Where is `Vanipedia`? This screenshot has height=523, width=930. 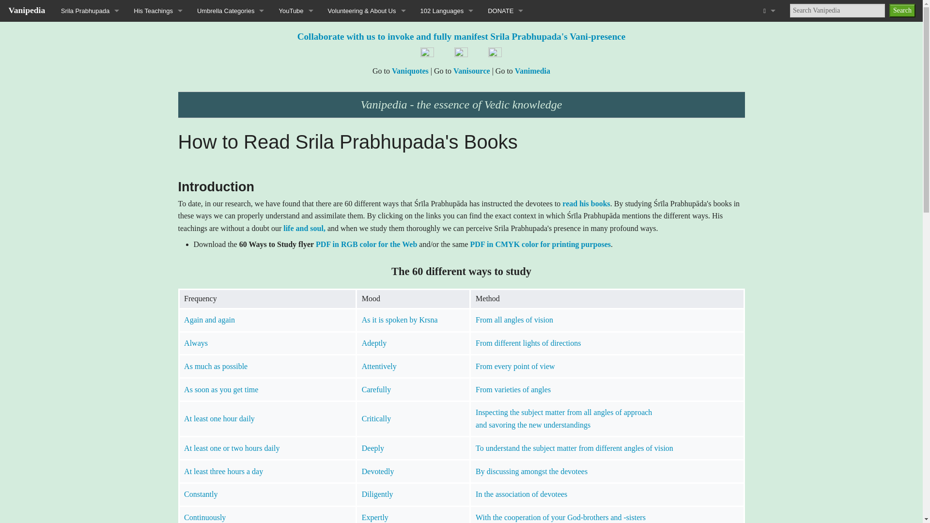
Vanipedia is located at coordinates (27, 10).